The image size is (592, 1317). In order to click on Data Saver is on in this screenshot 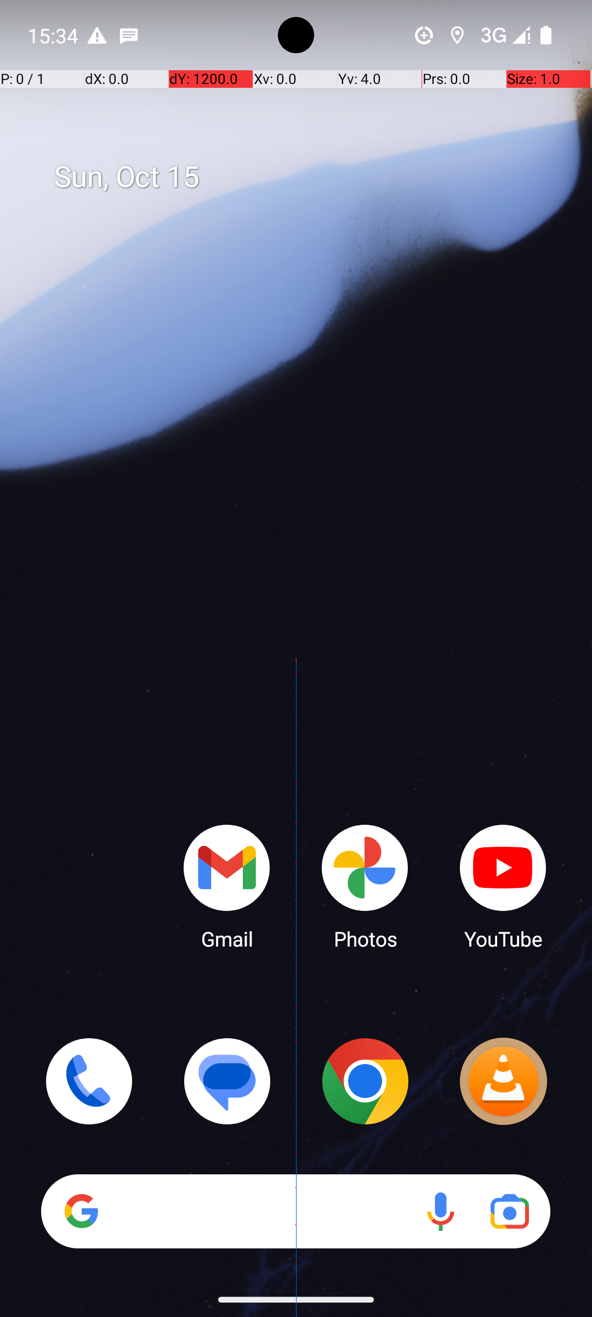, I will do `click(424, 35)`.